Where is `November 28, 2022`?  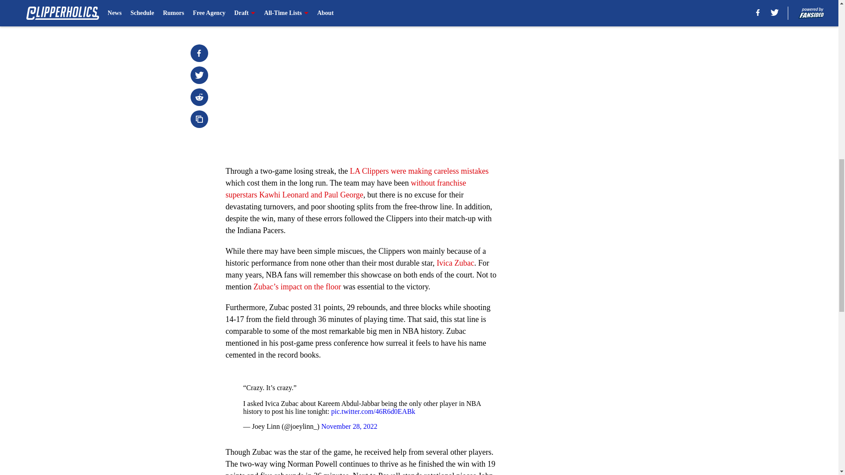
November 28, 2022 is located at coordinates (349, 427).